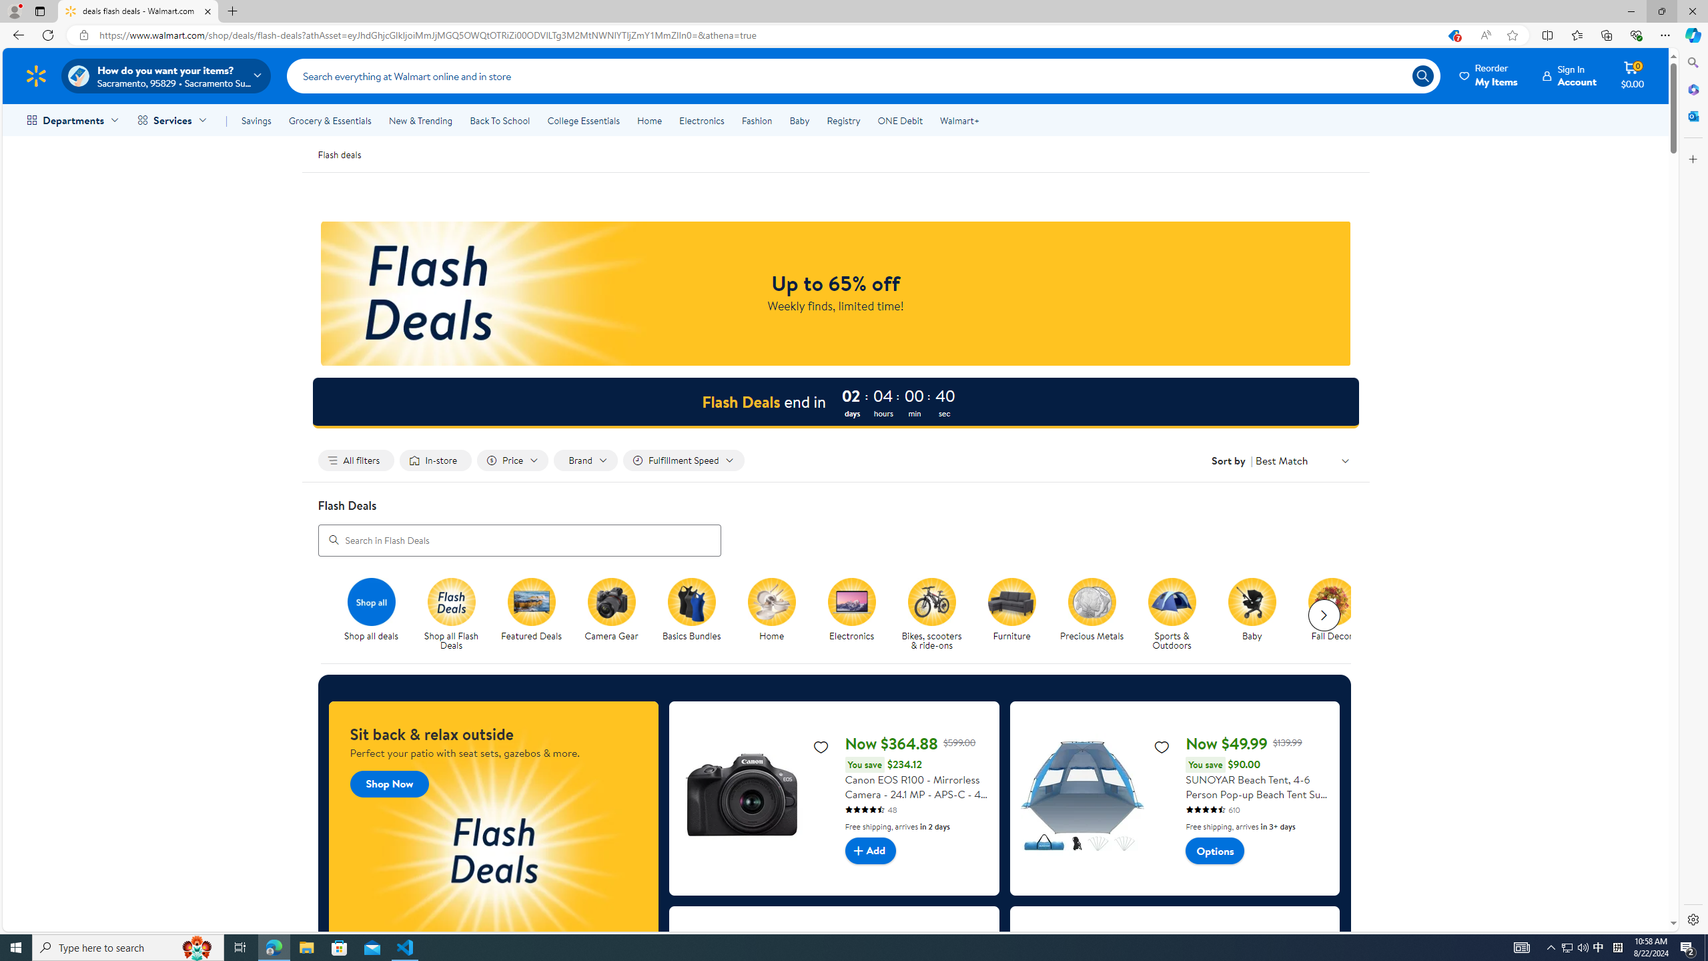  I want to click on Baby Baby, so click(1252, 610).